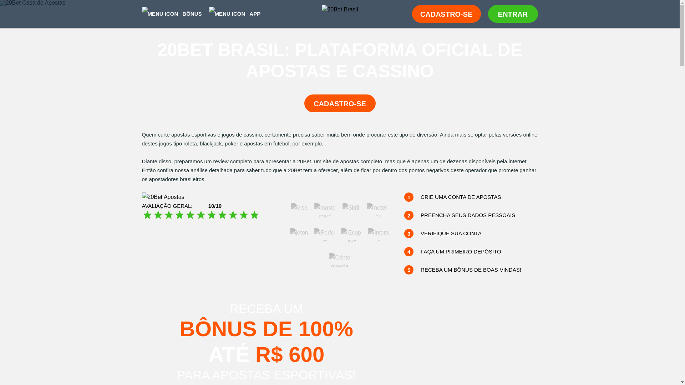 This screenshot has height=385, width=685. I want to click on APP, so click(235, 14).